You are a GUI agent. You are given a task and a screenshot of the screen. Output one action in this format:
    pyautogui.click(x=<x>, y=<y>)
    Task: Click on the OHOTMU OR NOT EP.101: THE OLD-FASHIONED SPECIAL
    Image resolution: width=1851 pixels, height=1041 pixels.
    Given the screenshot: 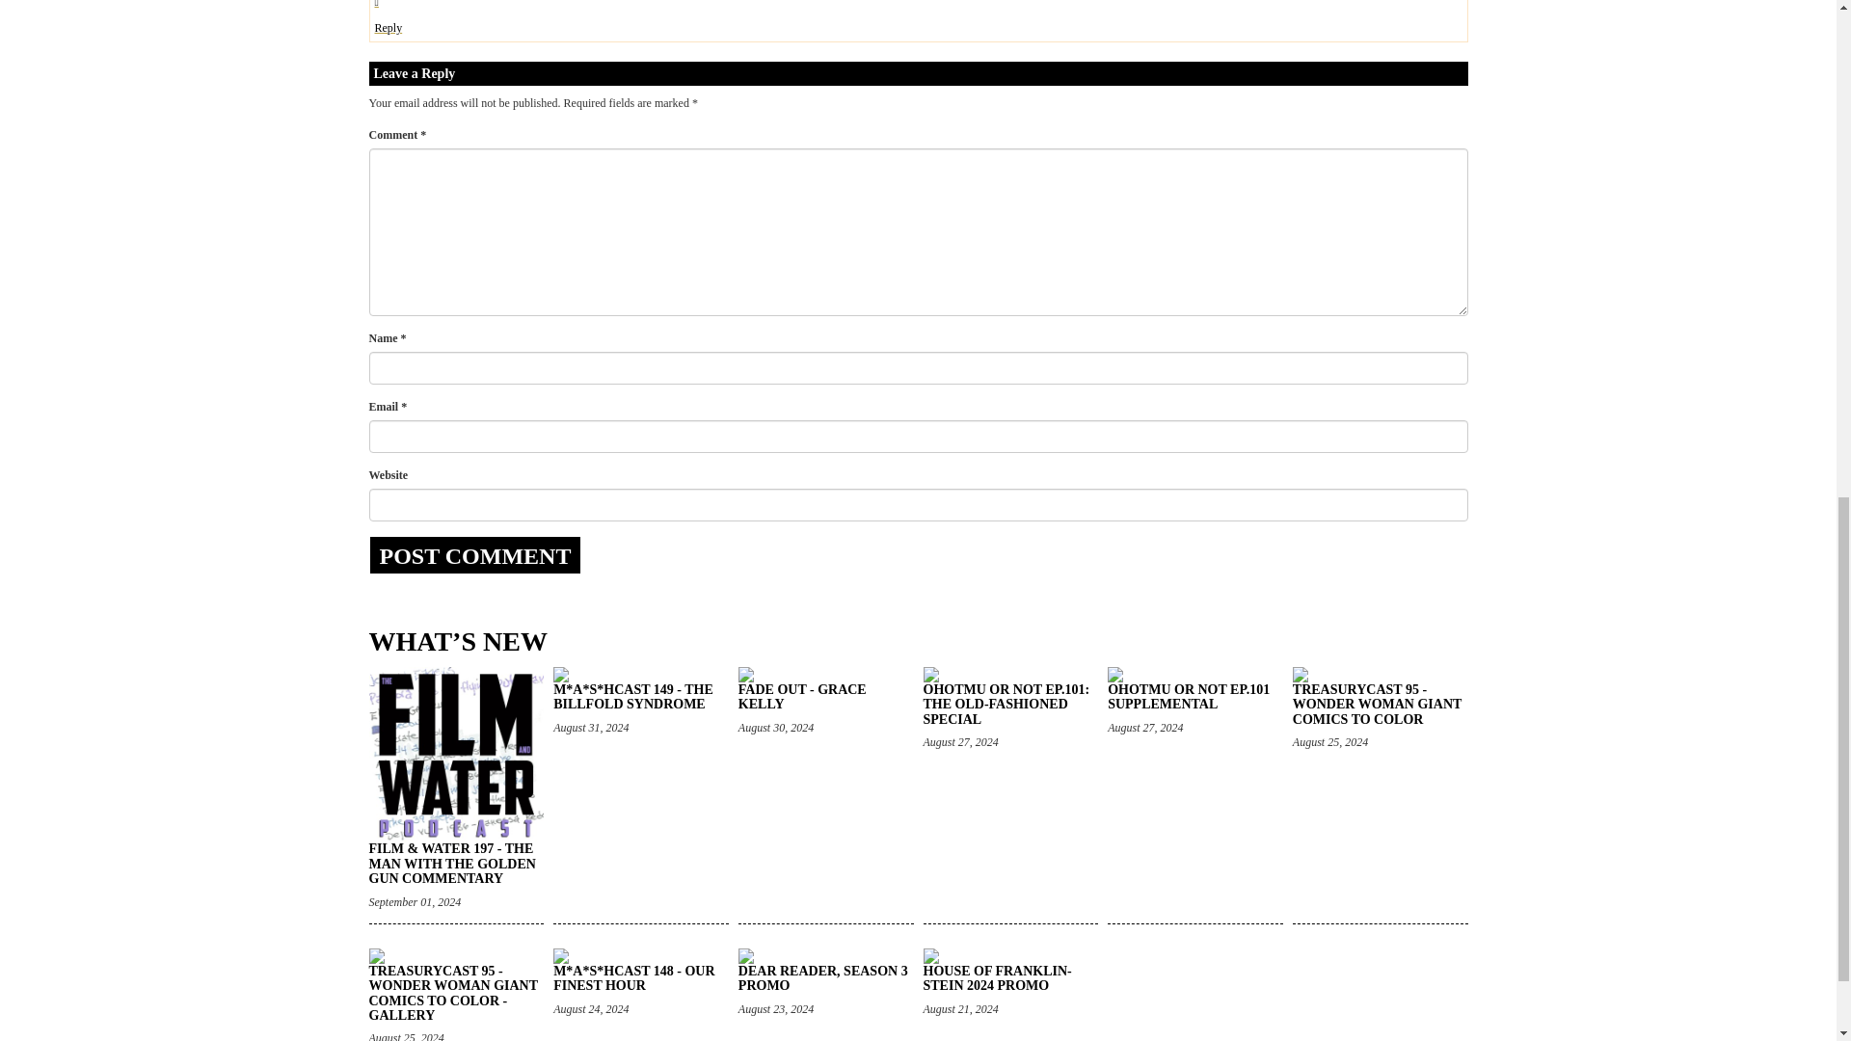 What is the action you would take?
    pyautogui.click(x=1006, y=704)
    